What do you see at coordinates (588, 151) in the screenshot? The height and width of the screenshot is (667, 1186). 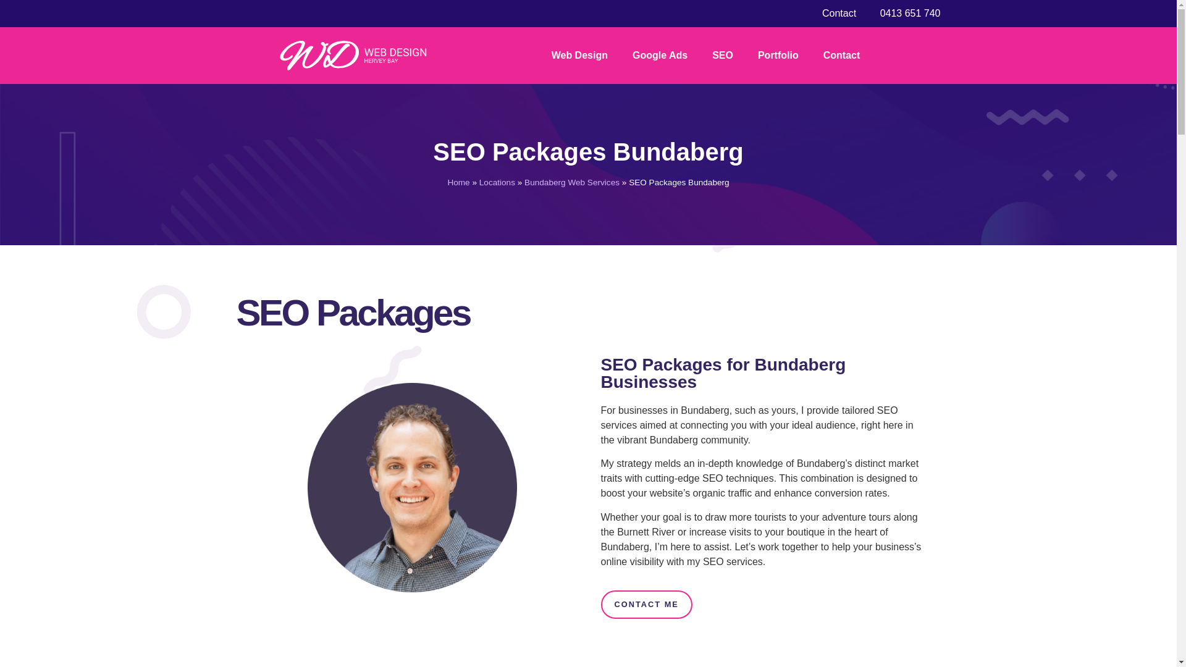 I see `SEO Packages Bundaberg` at bounding box center [588, 151].